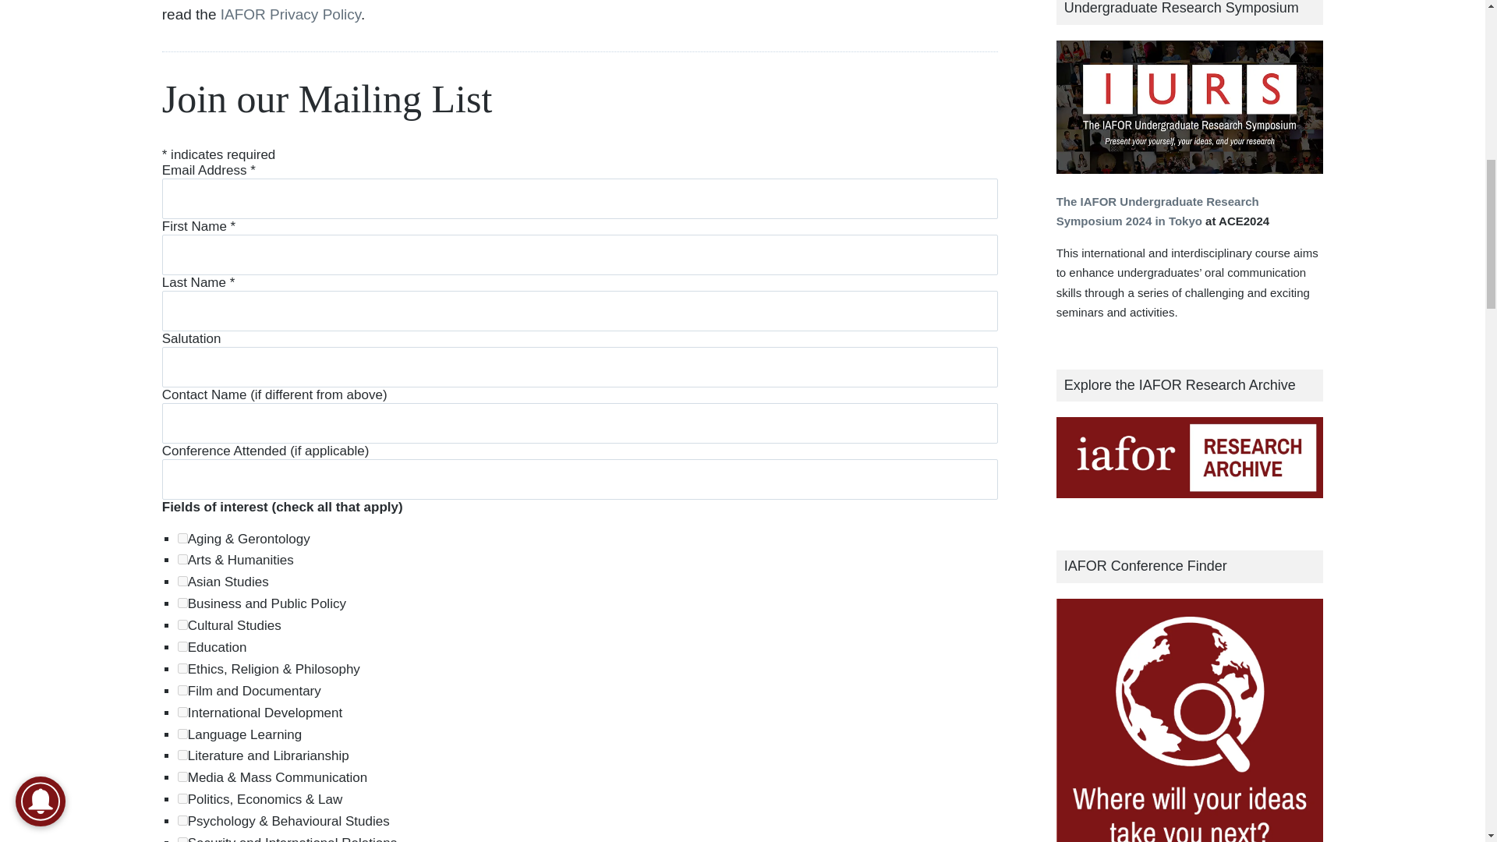 The width and height of the screenshot is (1497, 842). Describe the element at coordinates (182, 538) in the screenshot. I see `524288` at that location.